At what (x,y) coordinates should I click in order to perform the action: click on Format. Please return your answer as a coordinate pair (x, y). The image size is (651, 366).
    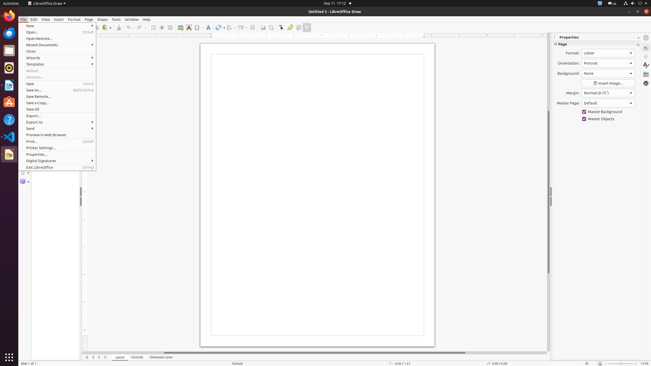
    Looking at the image, I should click on (74, 19).